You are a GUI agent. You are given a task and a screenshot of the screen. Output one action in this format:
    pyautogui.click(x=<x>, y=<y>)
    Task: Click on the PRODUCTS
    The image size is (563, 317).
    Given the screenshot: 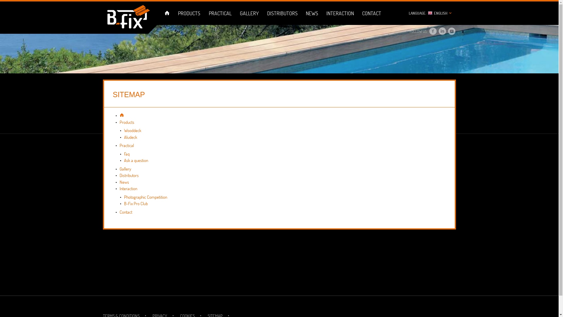 What is the action you would take?
    pyautogui.click(x=189, y=13)
    